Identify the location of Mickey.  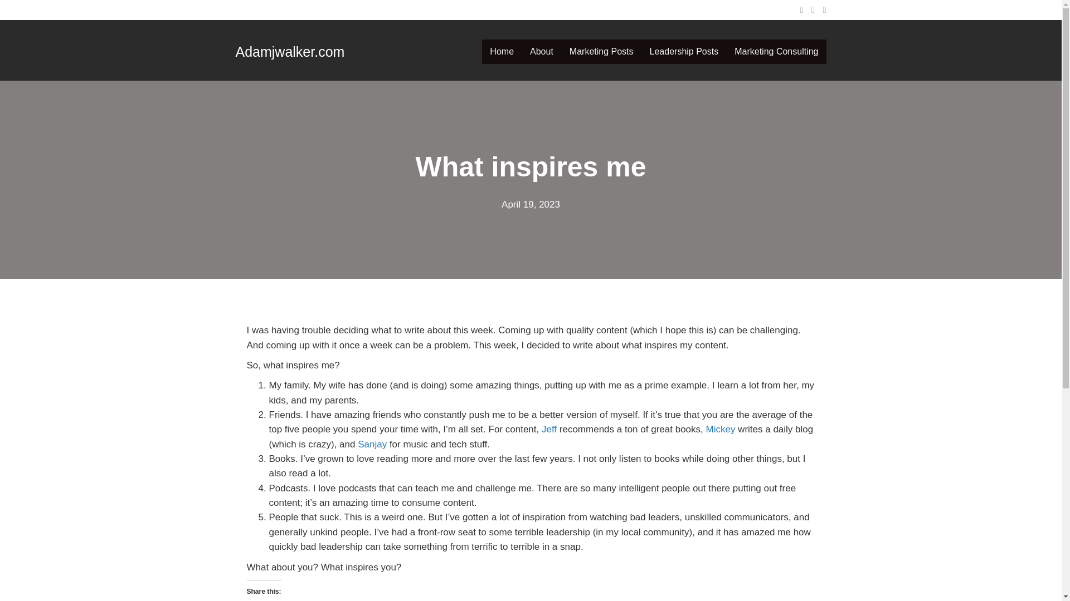
(720, 429).